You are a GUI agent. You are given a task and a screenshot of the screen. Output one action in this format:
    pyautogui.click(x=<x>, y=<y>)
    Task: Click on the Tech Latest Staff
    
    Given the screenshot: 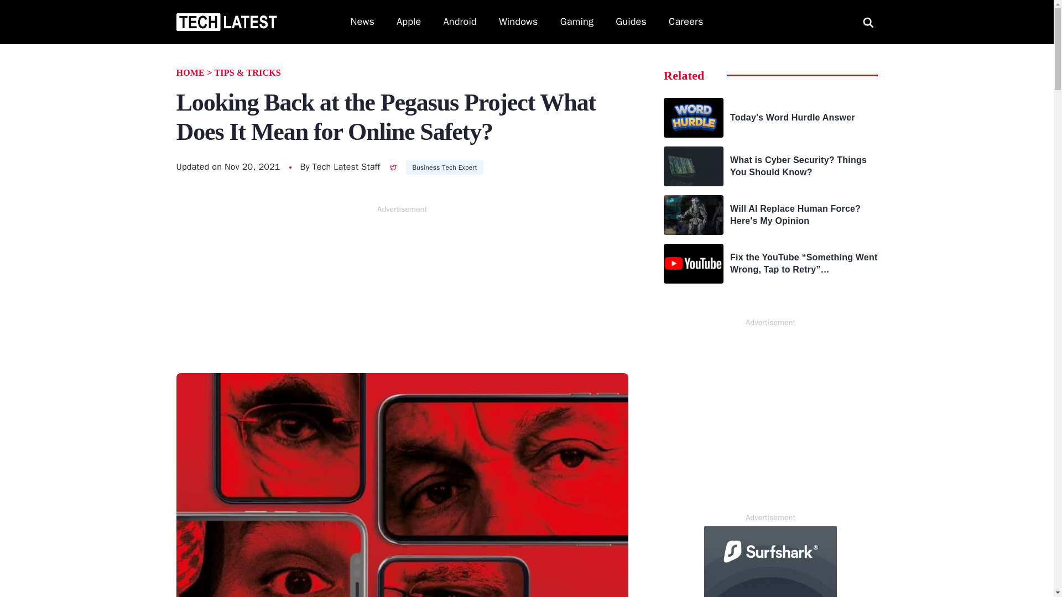 What is the action you would take?
    pyautogui.click(x=346, y=167)
    